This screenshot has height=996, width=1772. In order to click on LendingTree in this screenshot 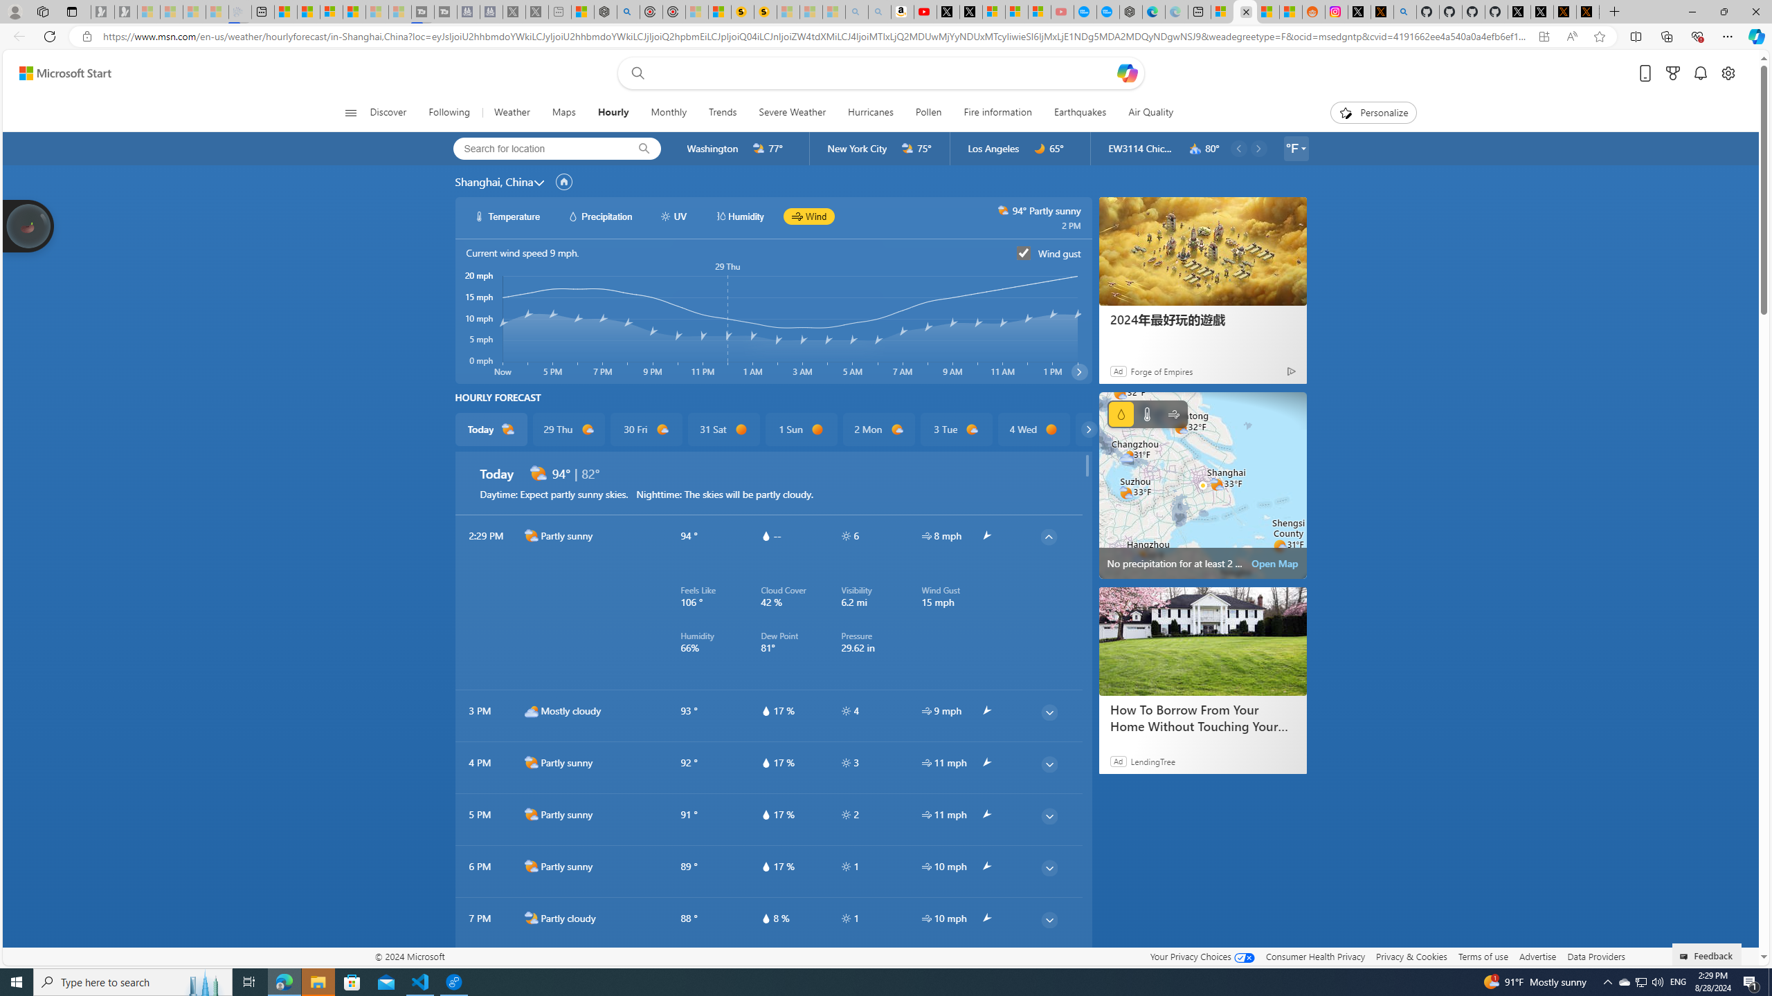, I will do `click(1152, 761)`.